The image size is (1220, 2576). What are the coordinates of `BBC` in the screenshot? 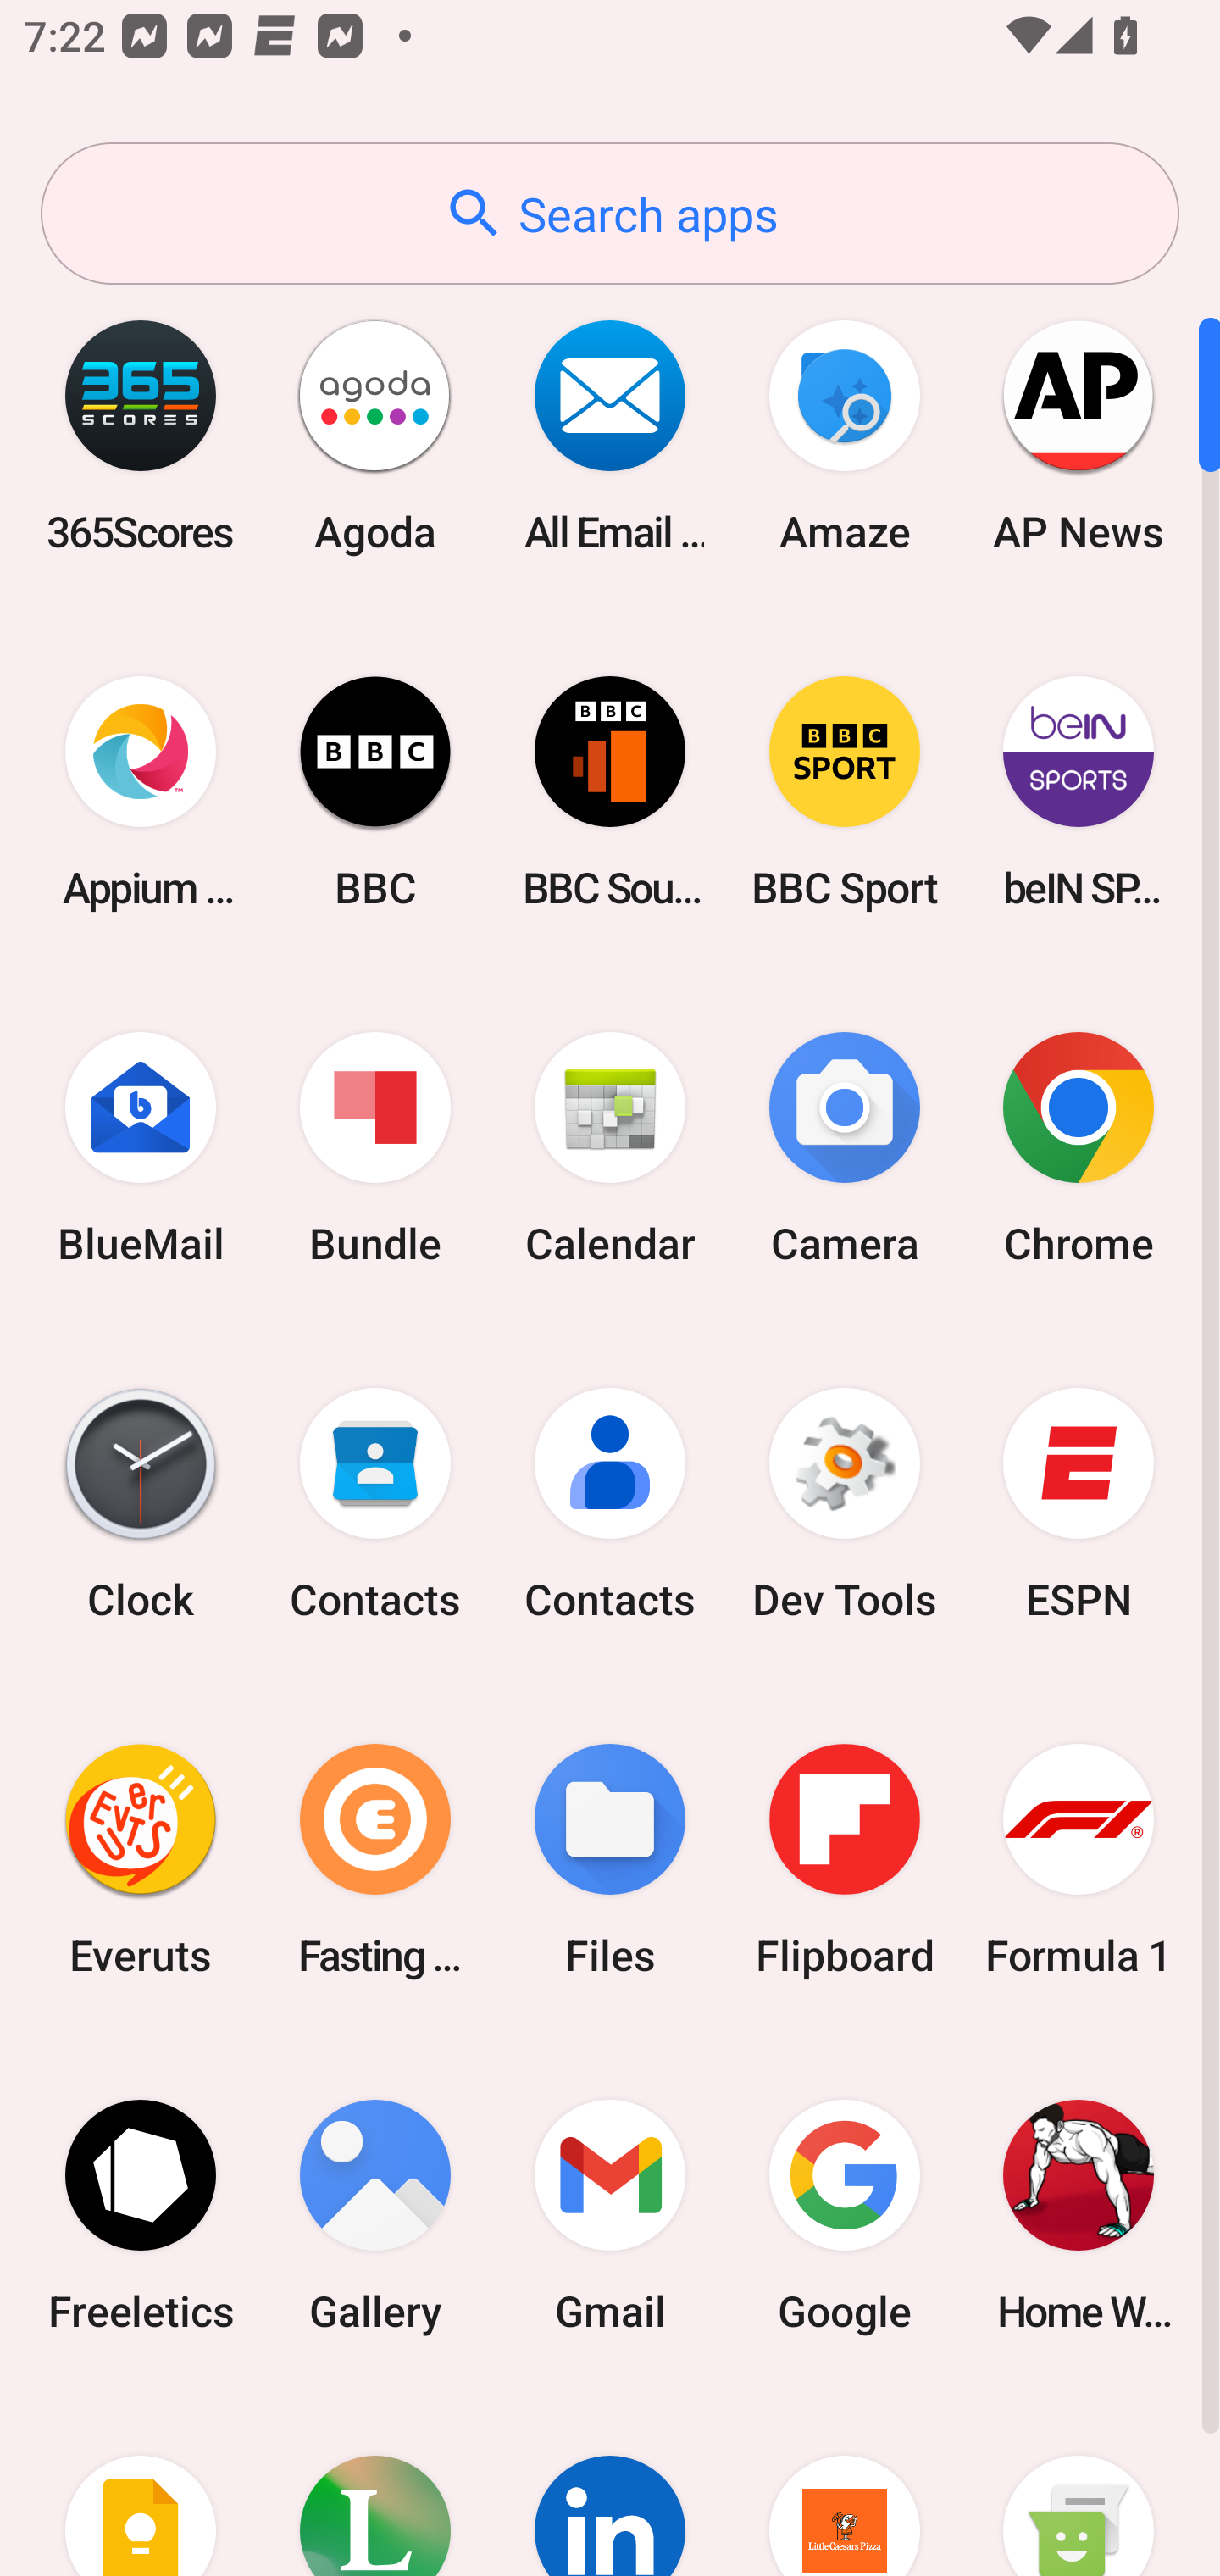 It's located at (375, 791).